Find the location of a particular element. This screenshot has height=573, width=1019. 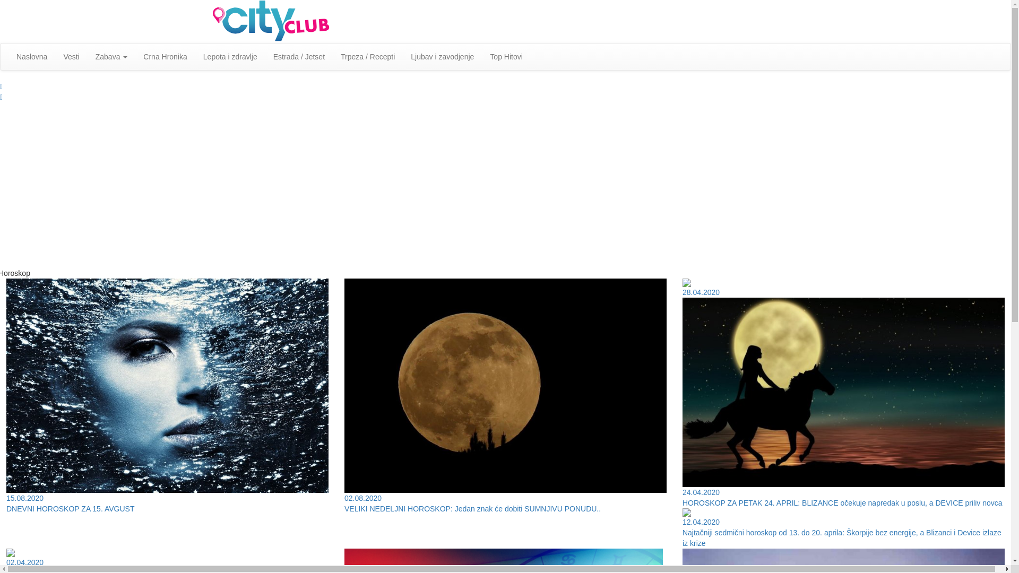

15.08.2020
DNEVNI HOROSKOP ZA 15. AVGUST is located at coordinates (168, 396).